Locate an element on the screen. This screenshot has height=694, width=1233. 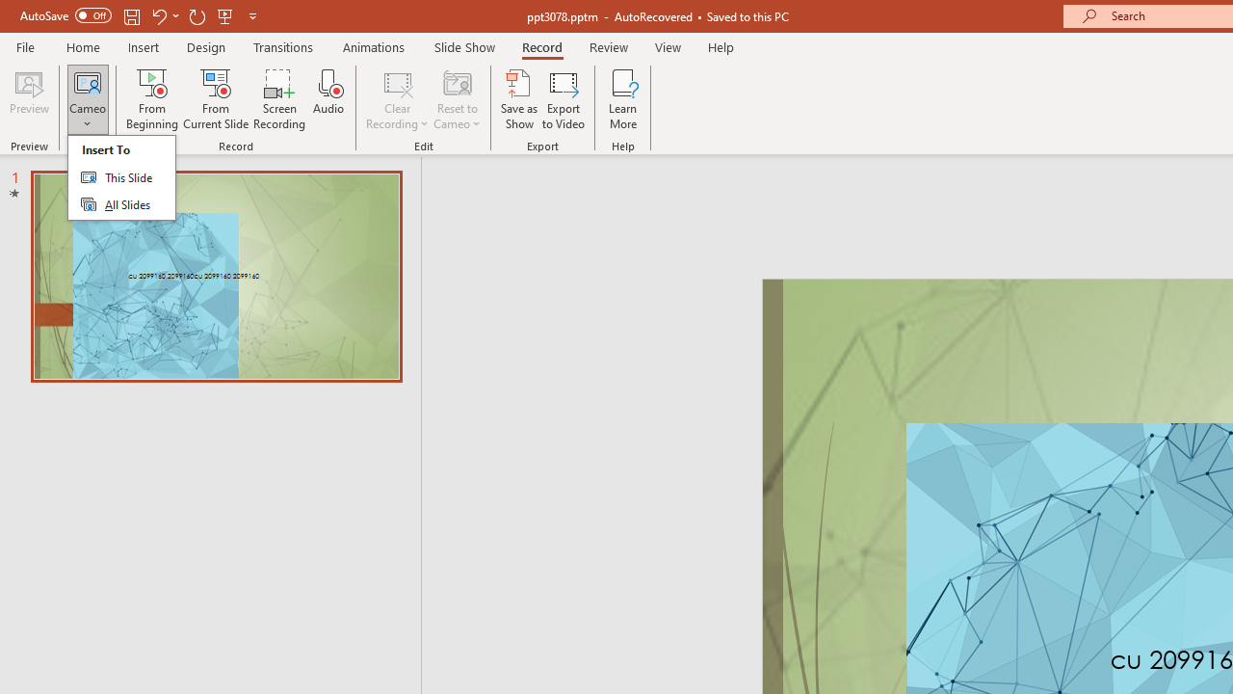
System is located at coordinates (10, 11).